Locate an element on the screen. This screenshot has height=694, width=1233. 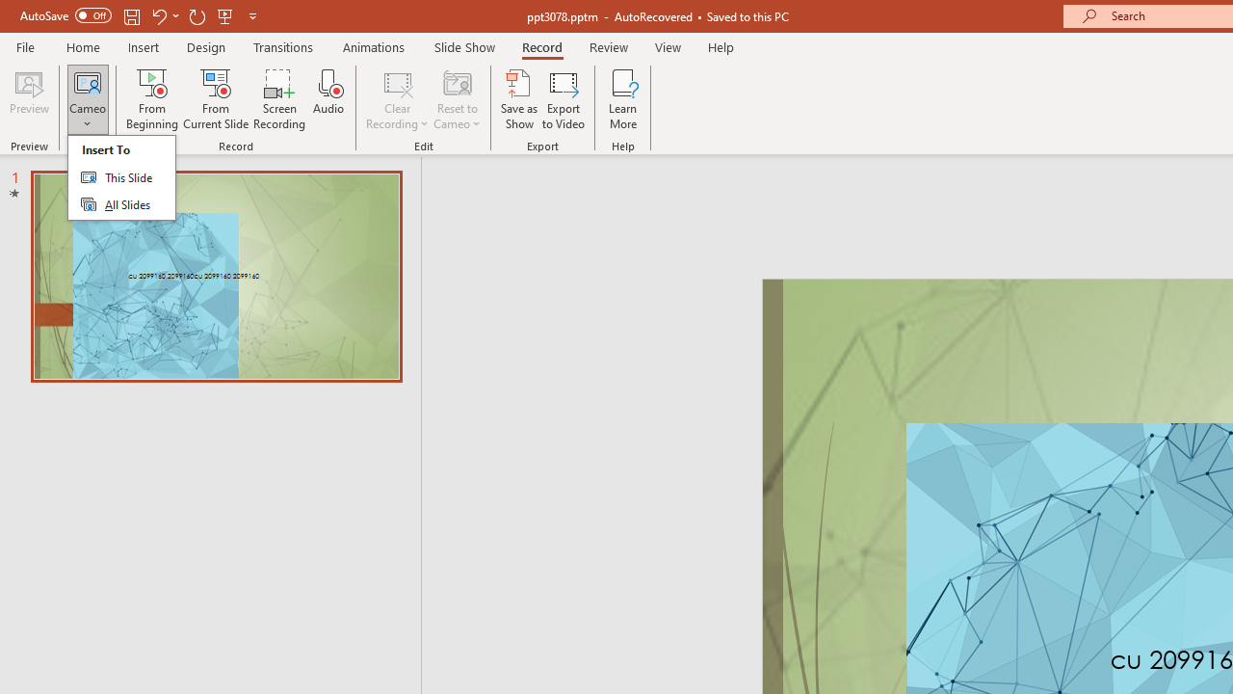
System is located at coordinates (10, 11).